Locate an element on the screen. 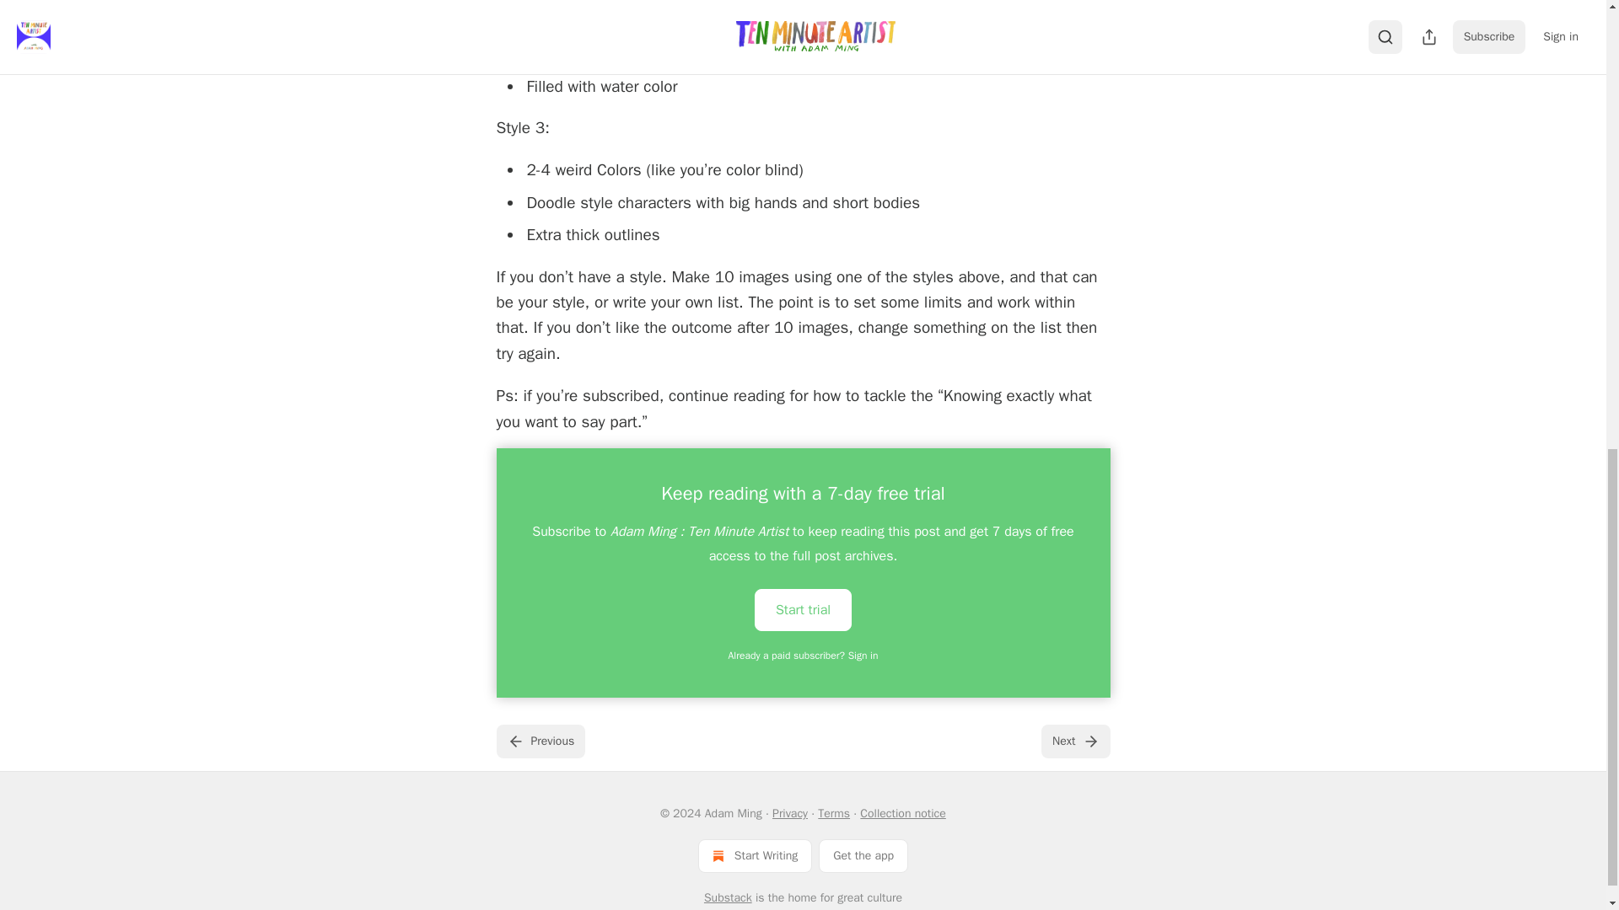  Already a paid subscriber? Sign in is located at coordinates (804, 656).